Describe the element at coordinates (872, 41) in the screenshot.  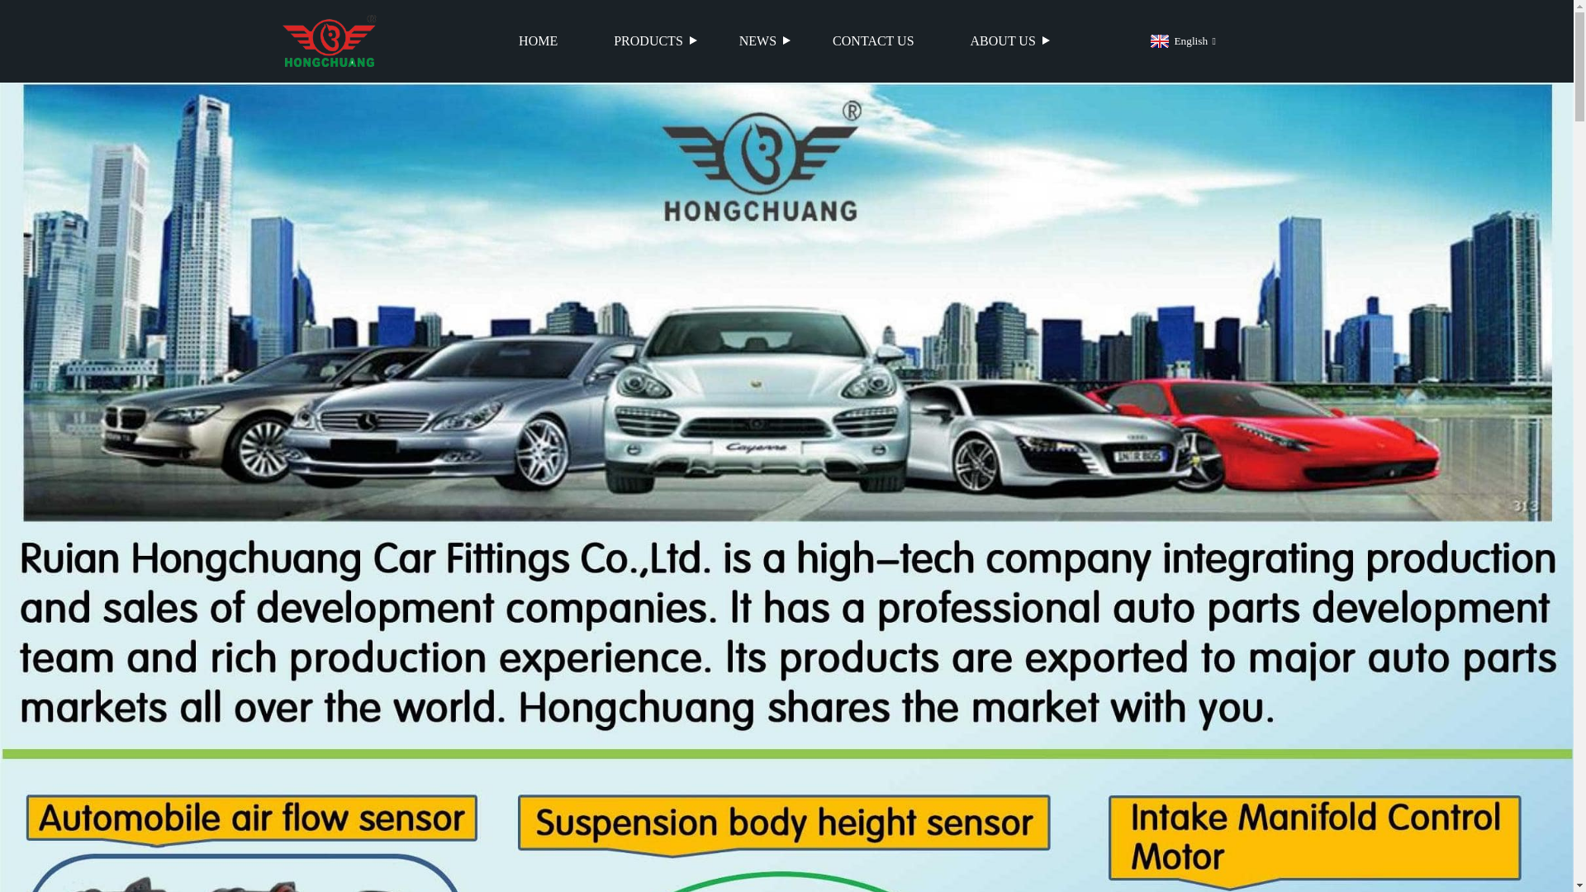
I see `CONTACT US` at that location.